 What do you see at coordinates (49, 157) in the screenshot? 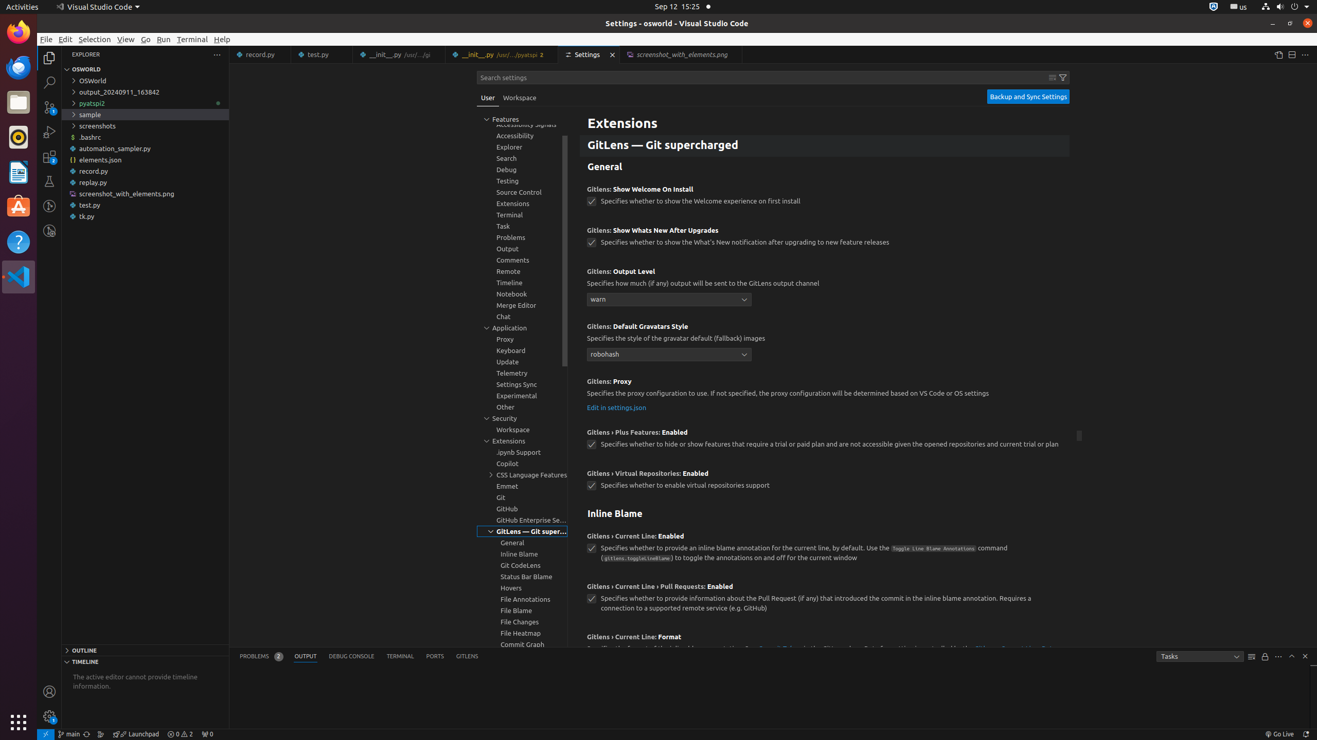
I see `Extensions (Ctrl+Shift+X) - 2 require restart Extensions (Ctrl+Shift+X) - 2 require restart` at bounding box center [49, 157].